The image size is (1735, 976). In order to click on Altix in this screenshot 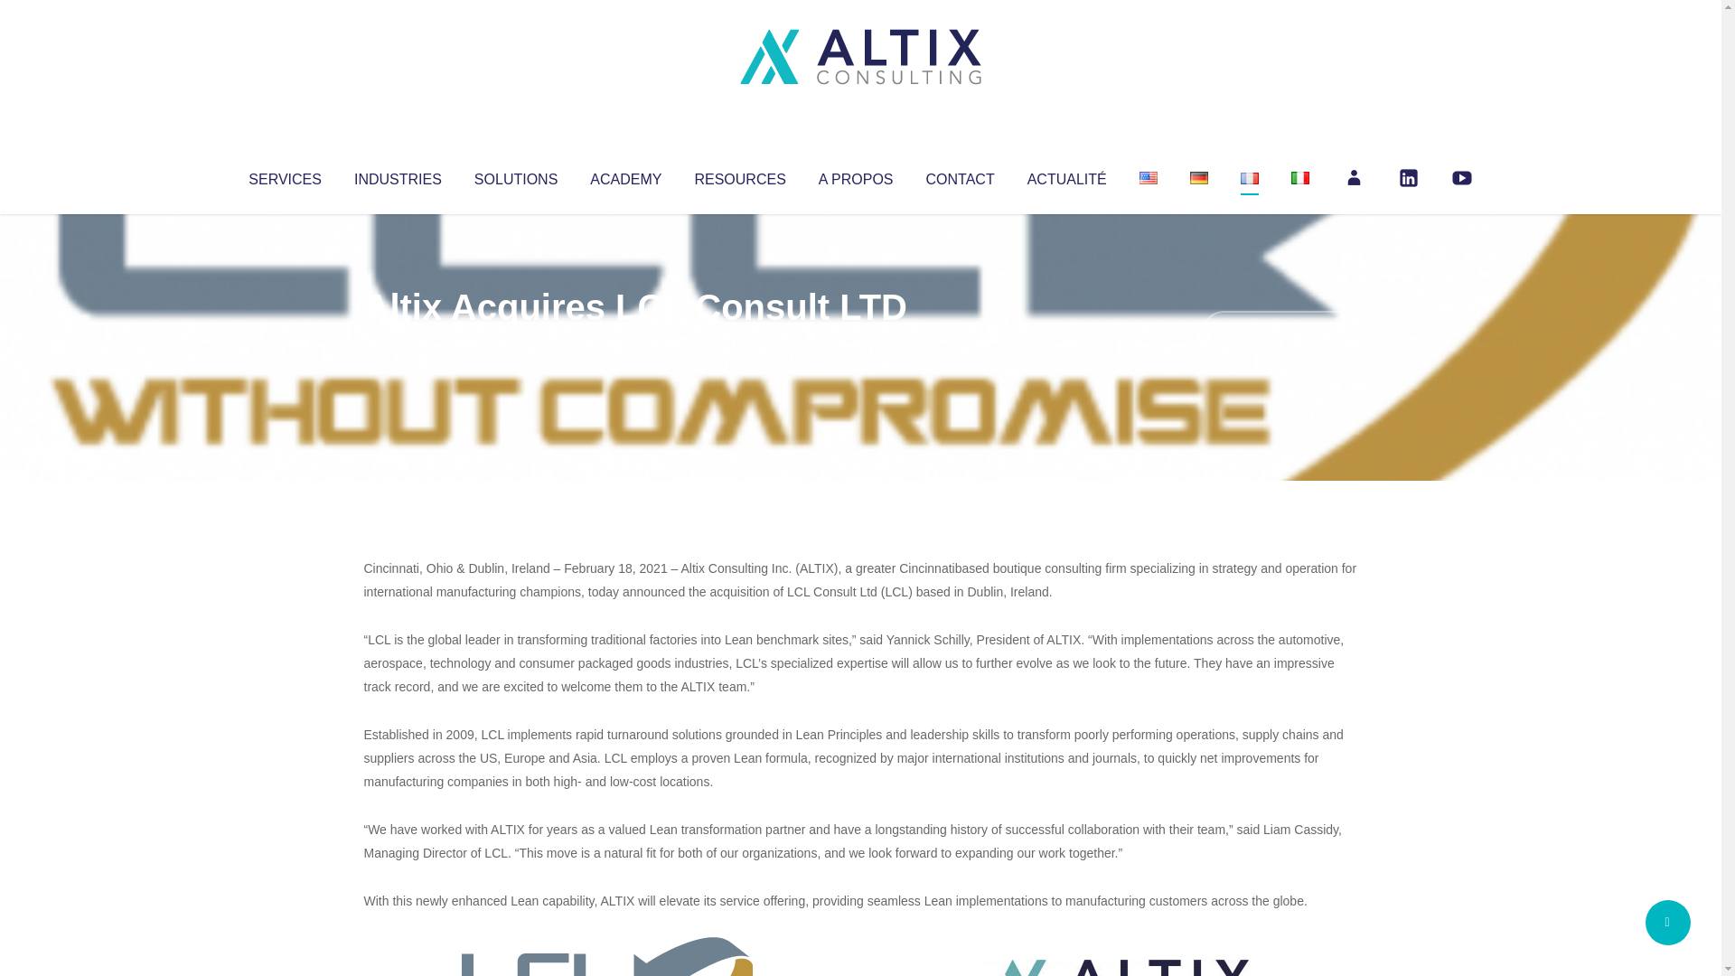, I will do `click(398, 343)`.